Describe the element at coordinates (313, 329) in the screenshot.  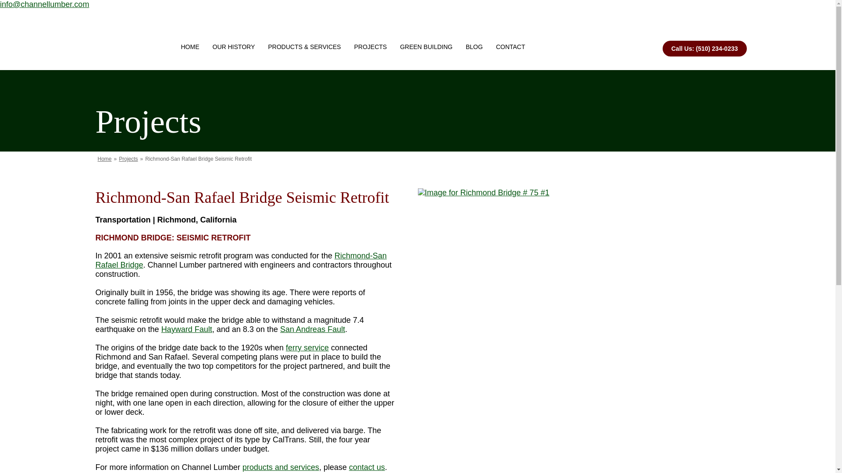
I see `San Andreas Fault` at that location.